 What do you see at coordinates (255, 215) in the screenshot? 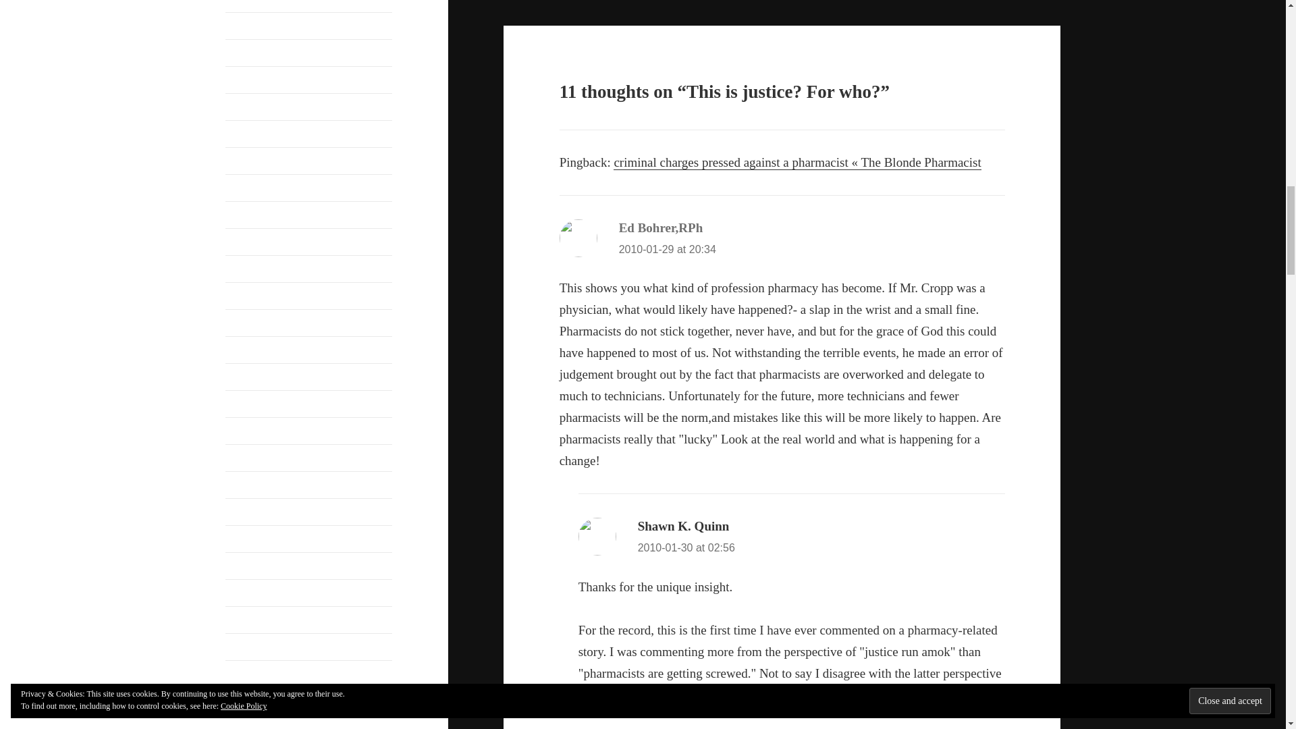
I see `October 2022` at bounding box center [255, 215].